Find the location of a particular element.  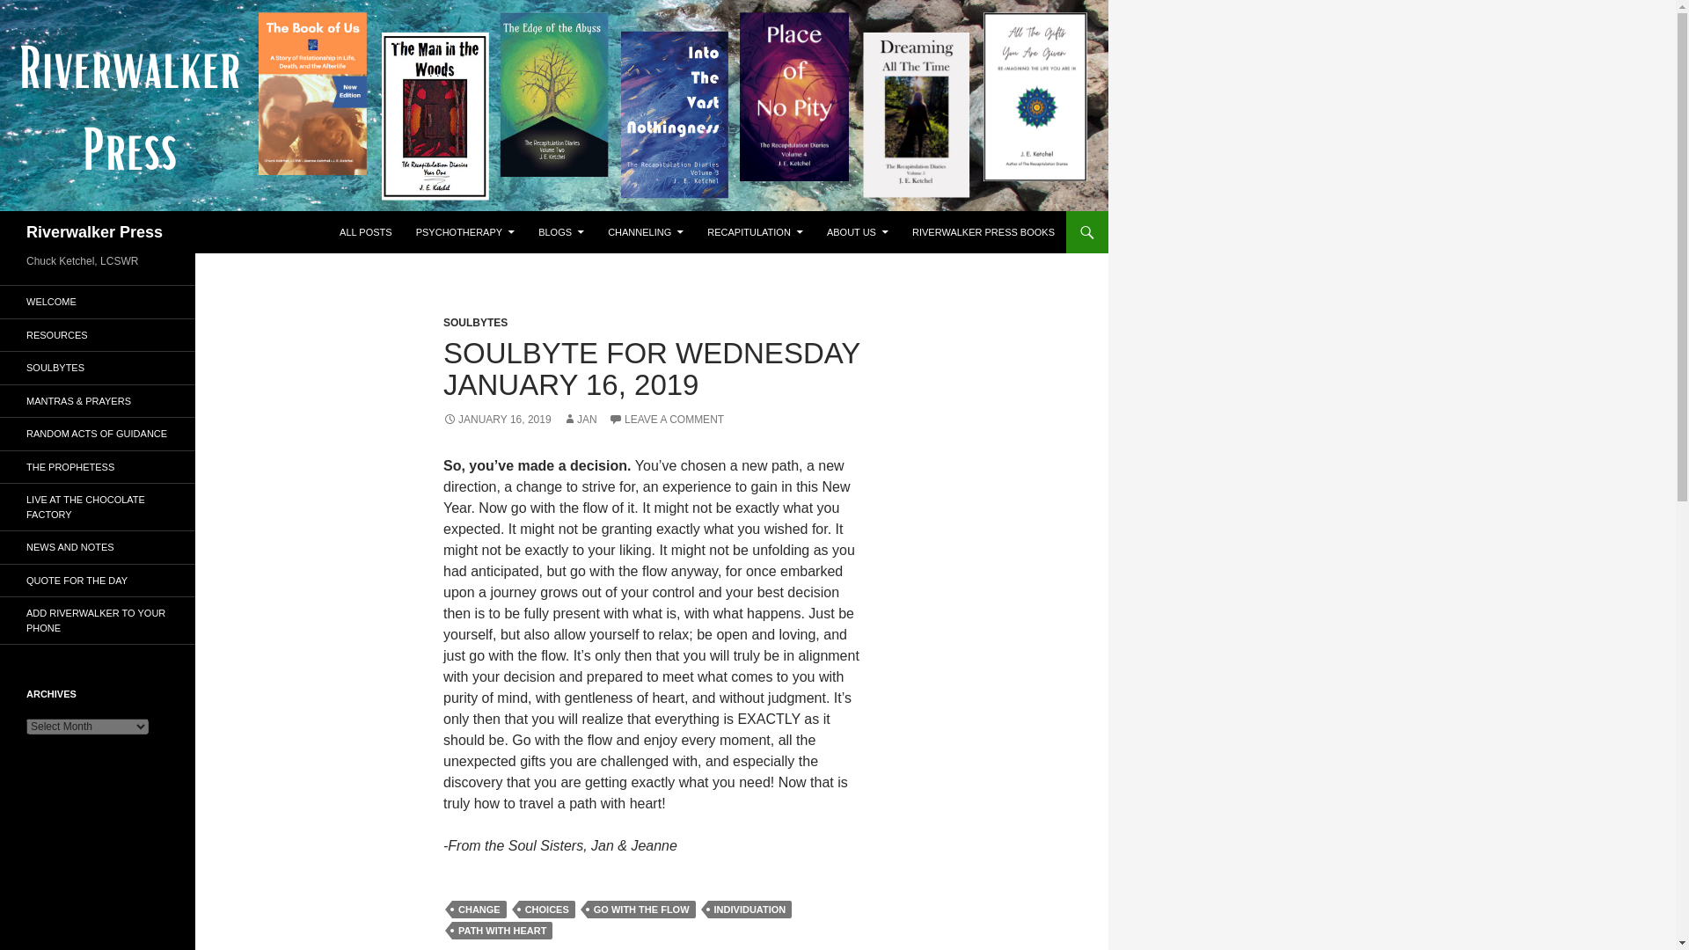

ABOUT US is located at coordinates (857, 232).